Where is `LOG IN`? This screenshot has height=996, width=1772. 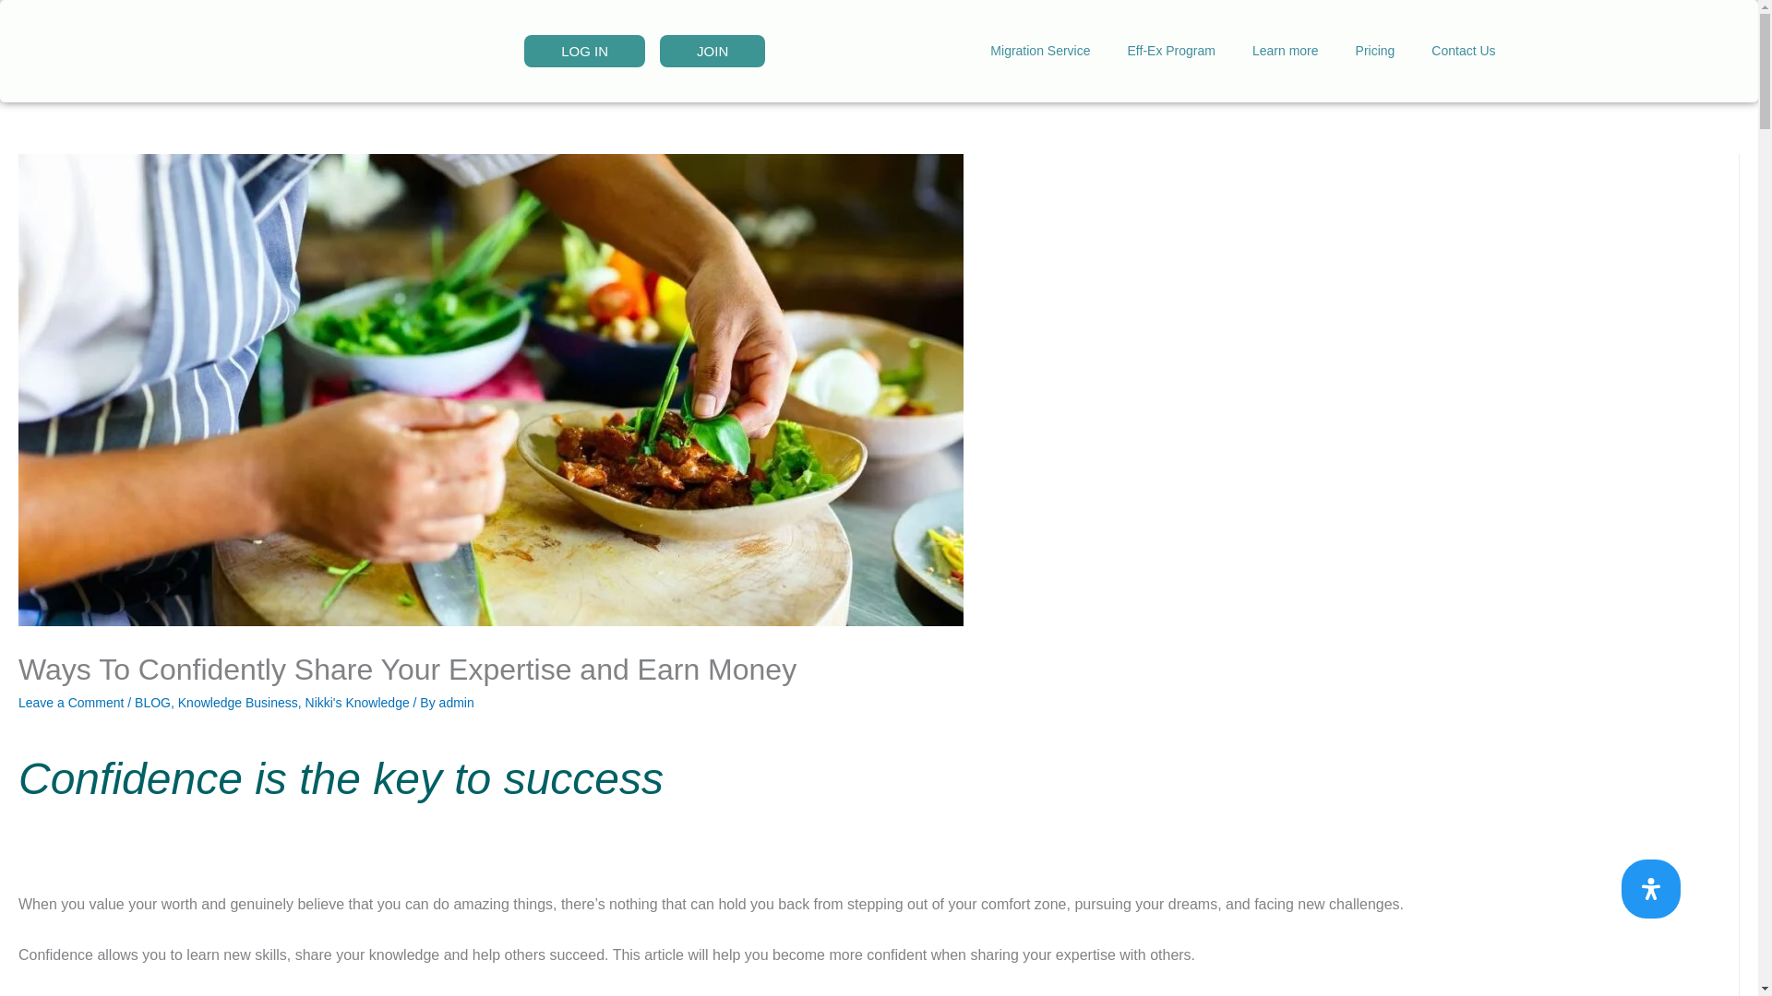
LOG IN is located at coordinates (584, 51).